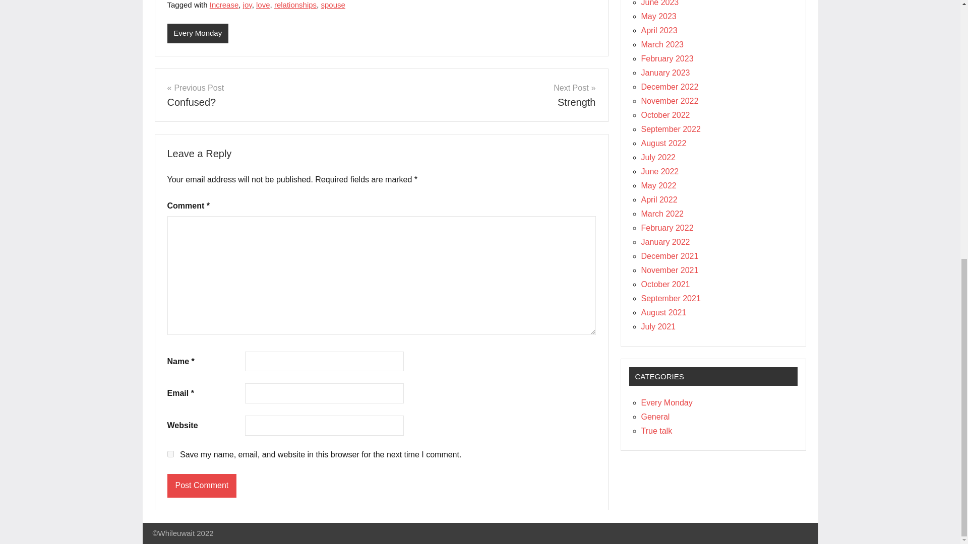  What do you see at coordinates (492, 95) in the screenshot?
I see `yes` at bounding box center [492, 95].